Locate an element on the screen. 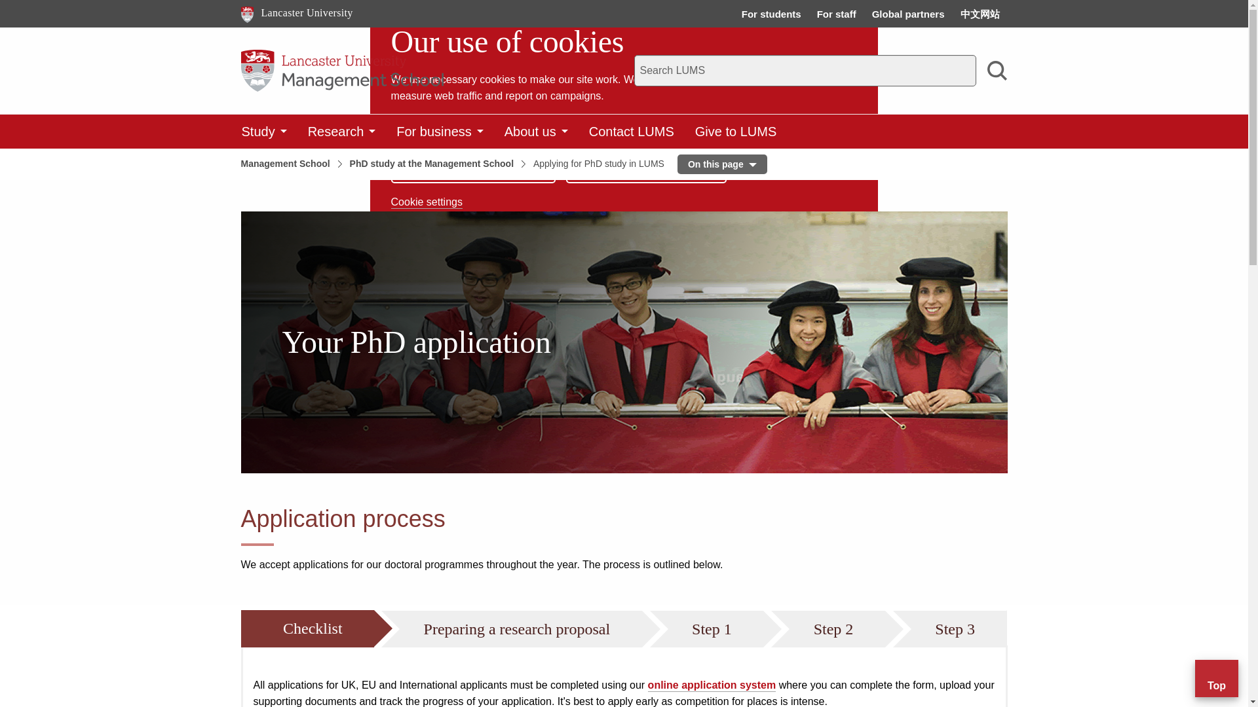  Reject optional cookies is located at coordinates (263, 131).